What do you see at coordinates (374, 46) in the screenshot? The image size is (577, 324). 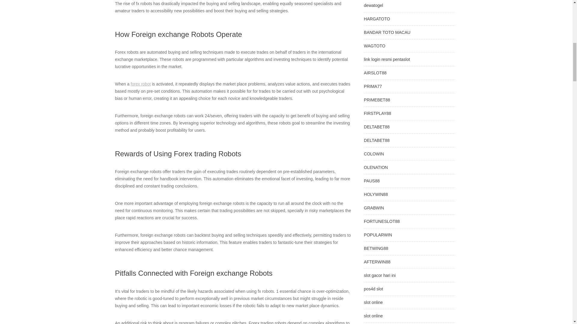 I see `WAGTOTO` at bounding box center [374, 46].